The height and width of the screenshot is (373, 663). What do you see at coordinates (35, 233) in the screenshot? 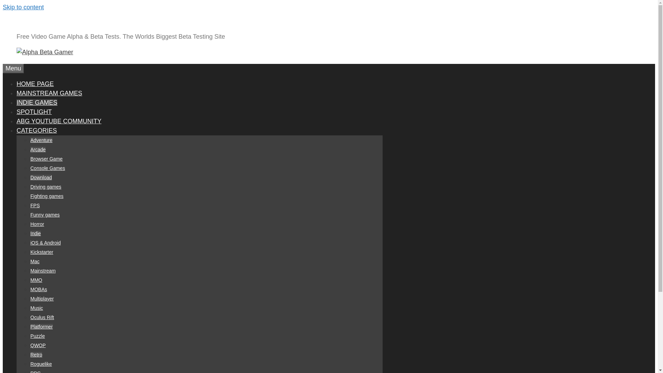
I see `Indie` at bounding box center [35, 233].